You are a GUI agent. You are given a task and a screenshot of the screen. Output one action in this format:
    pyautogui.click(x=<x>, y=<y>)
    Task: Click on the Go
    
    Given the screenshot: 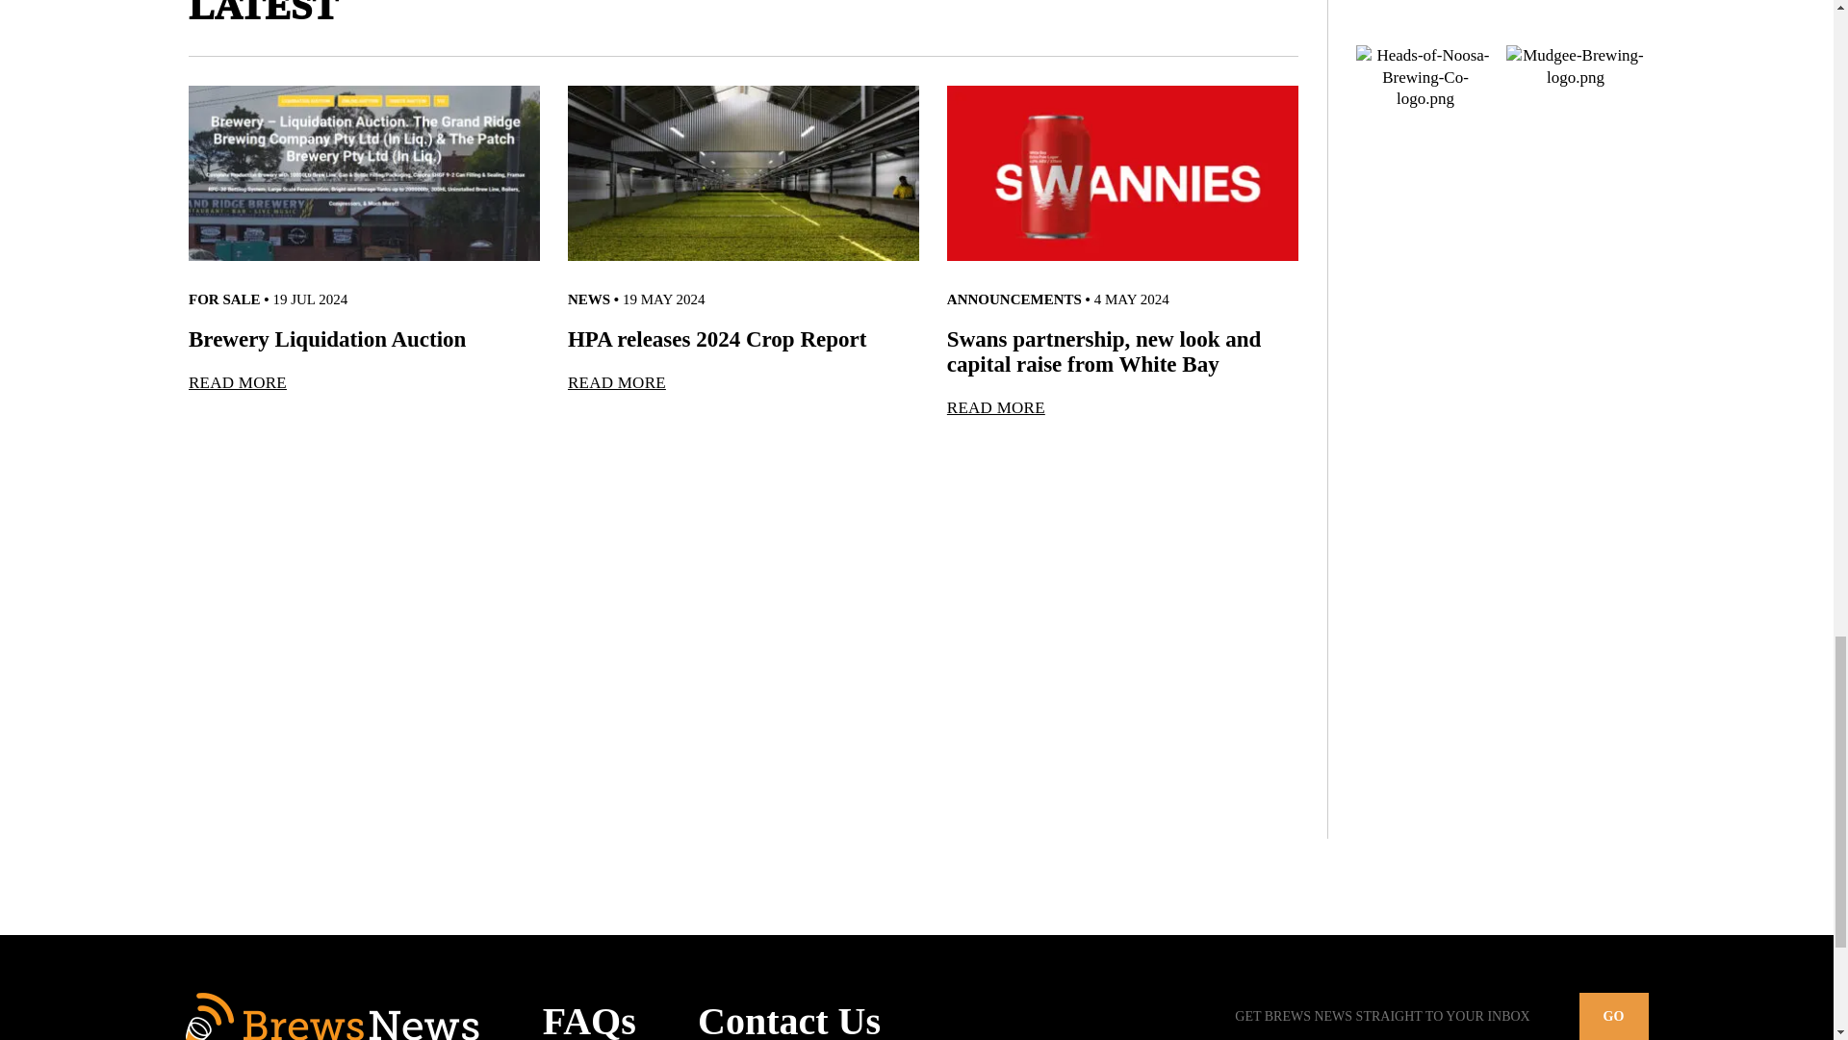 What is the action you would take?
    pyautogui.click(x=1613, y=1017)
    